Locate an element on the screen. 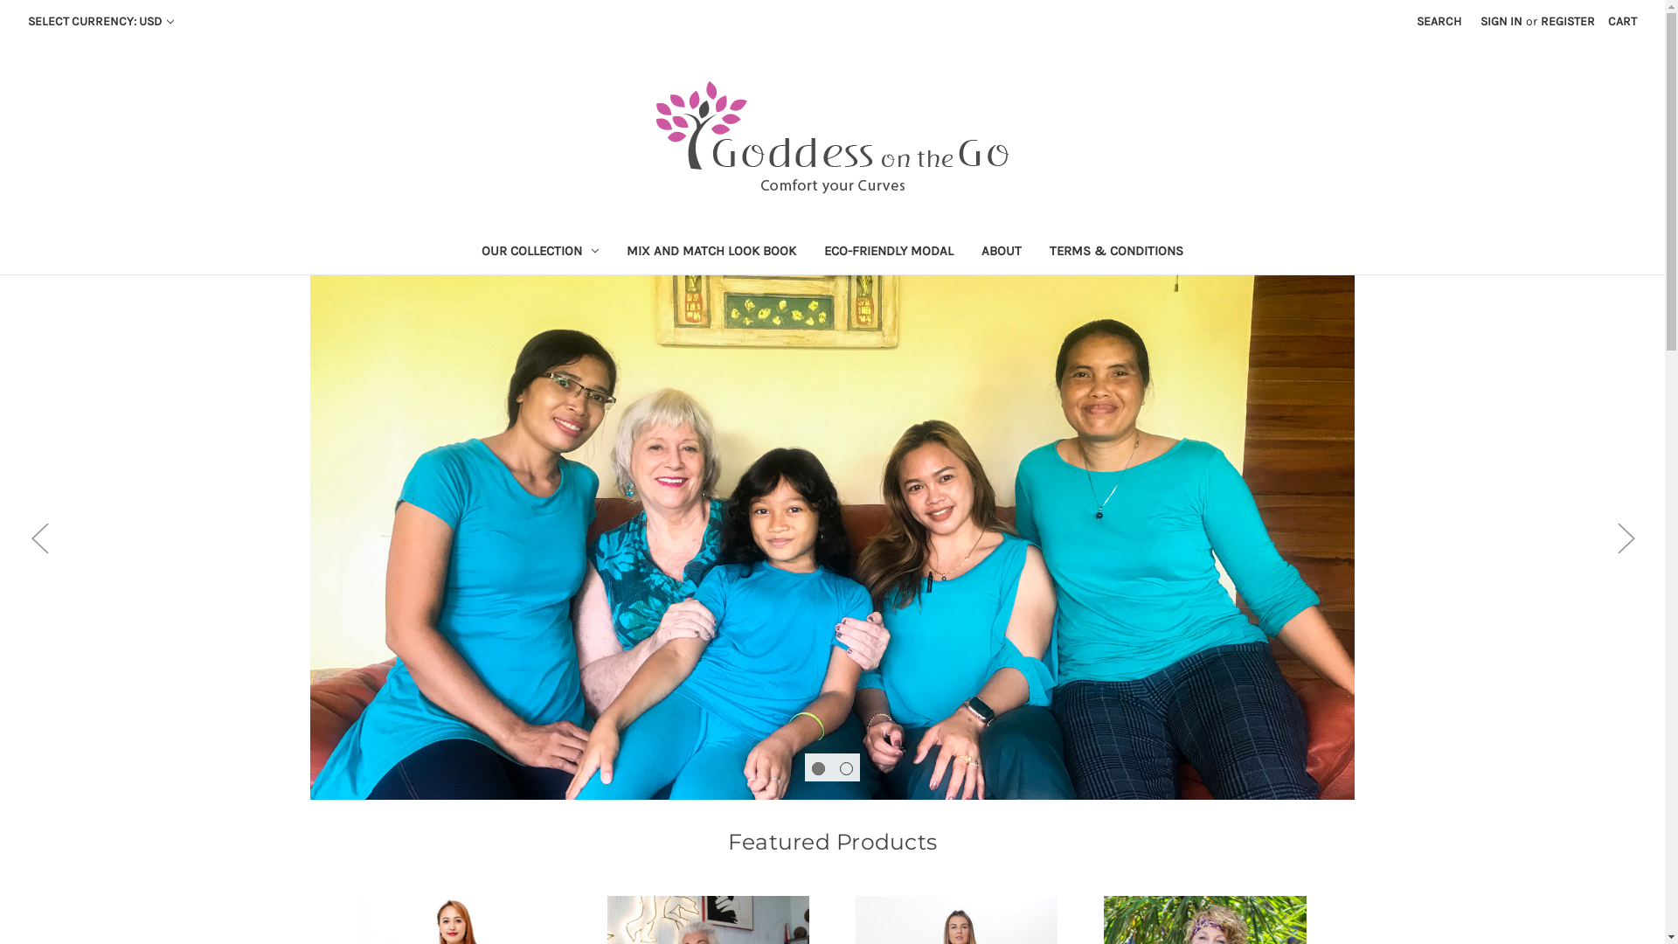  TERMS & CONDITIONS is located at coordinates (1117, 253).